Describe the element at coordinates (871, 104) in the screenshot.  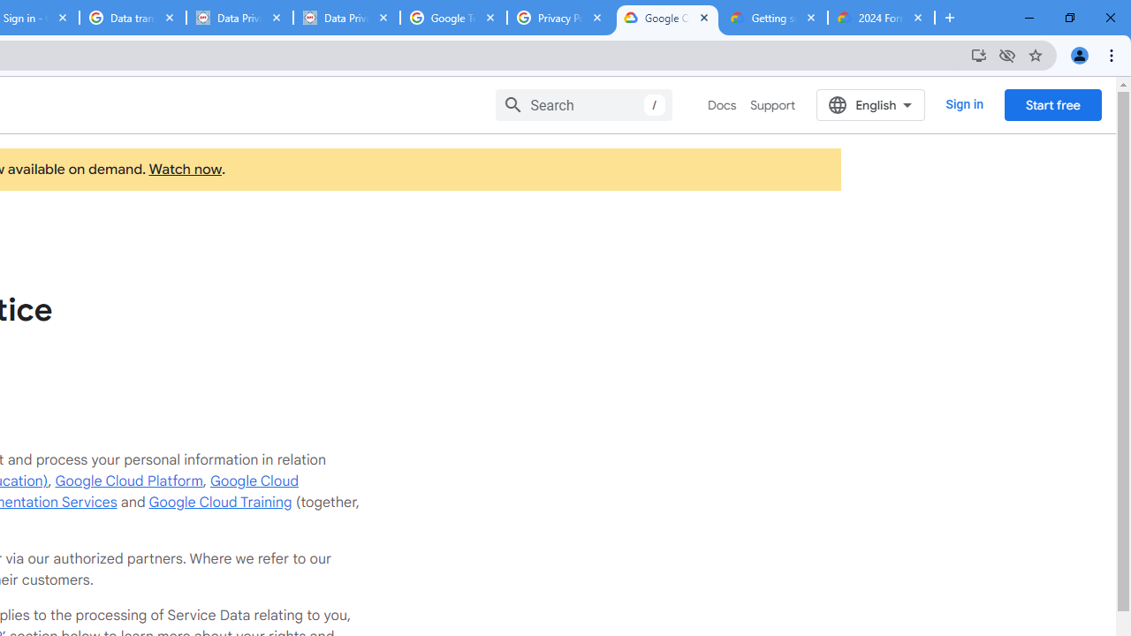
I see `English` at that location.